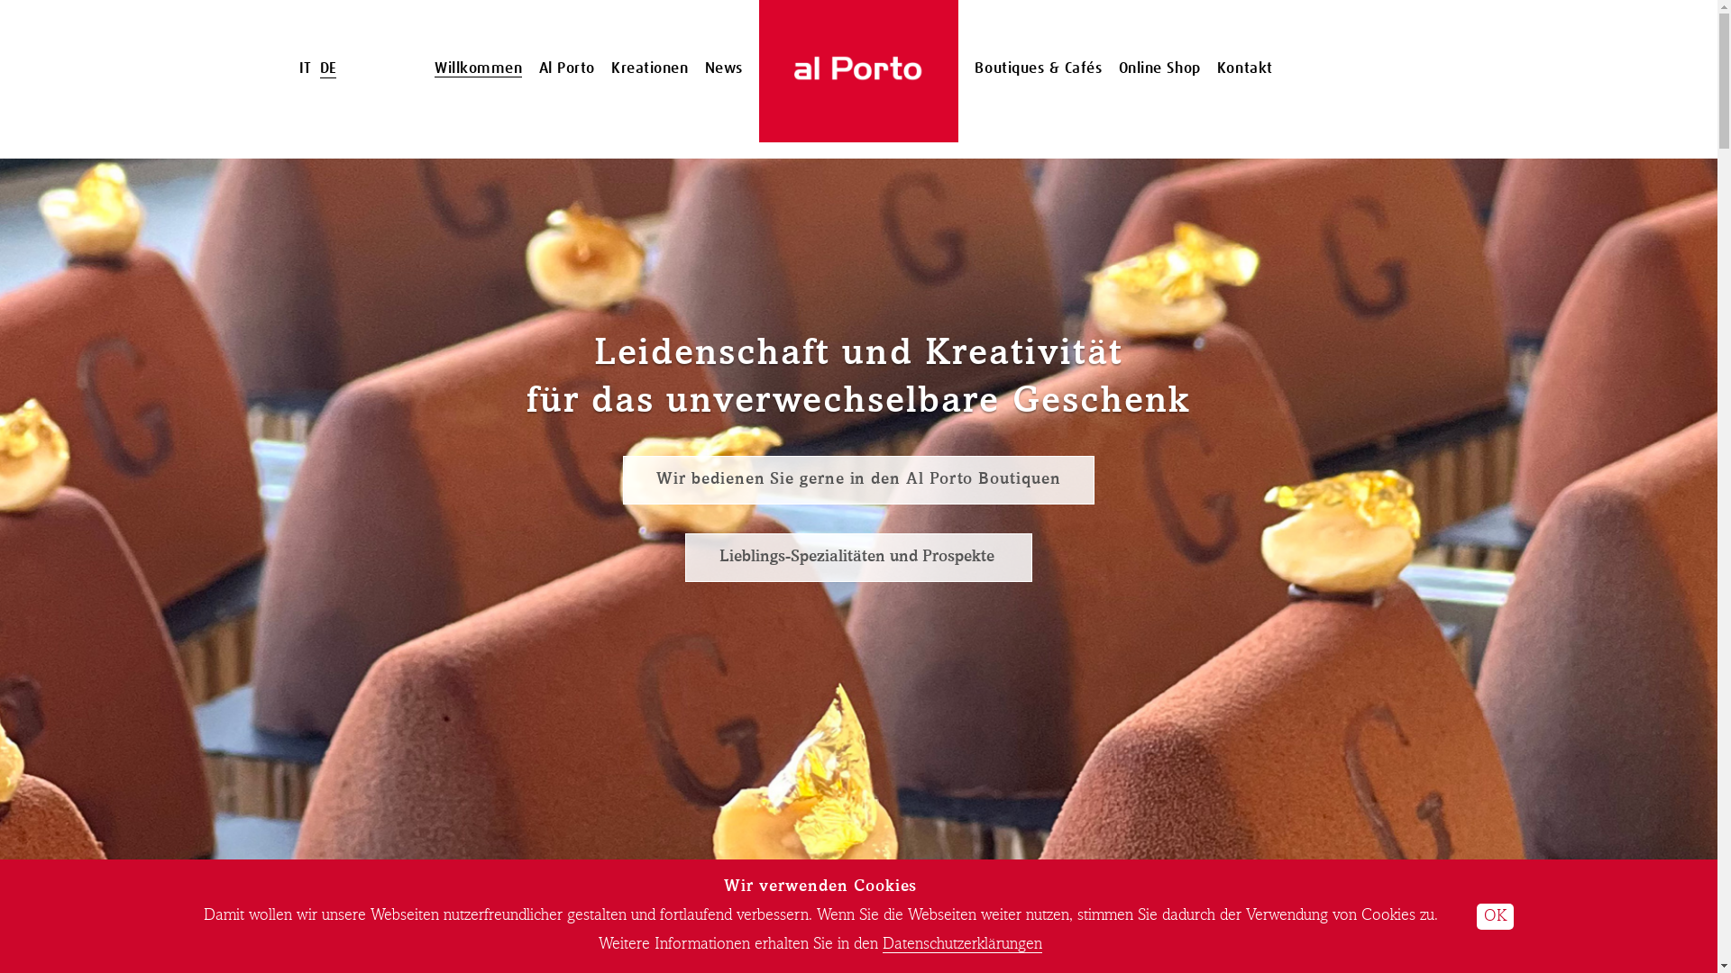 Image resolution: width=1731 pixels, height=973 pixels. I want to click on Wir bedienen Sie gerne in den Al Porto Boutiquen, so click(859, 480).